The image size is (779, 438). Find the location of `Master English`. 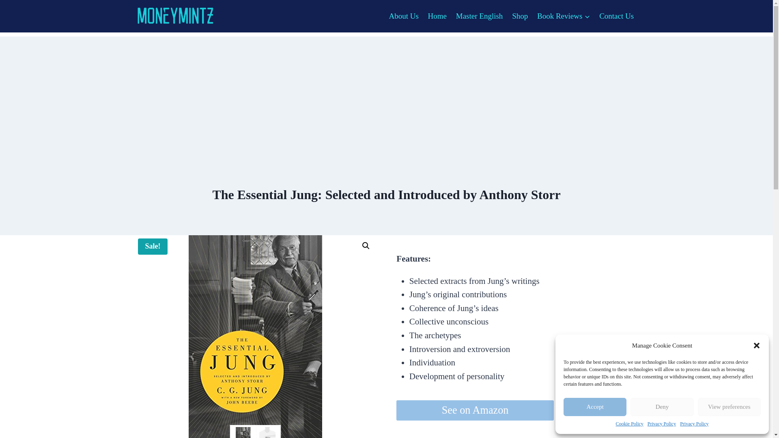

Master English is located at coordinates (479, 15).